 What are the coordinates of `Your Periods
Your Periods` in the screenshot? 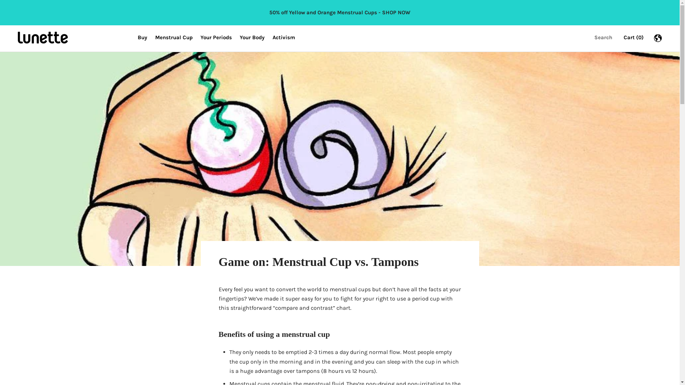 It's located at (216, 37).